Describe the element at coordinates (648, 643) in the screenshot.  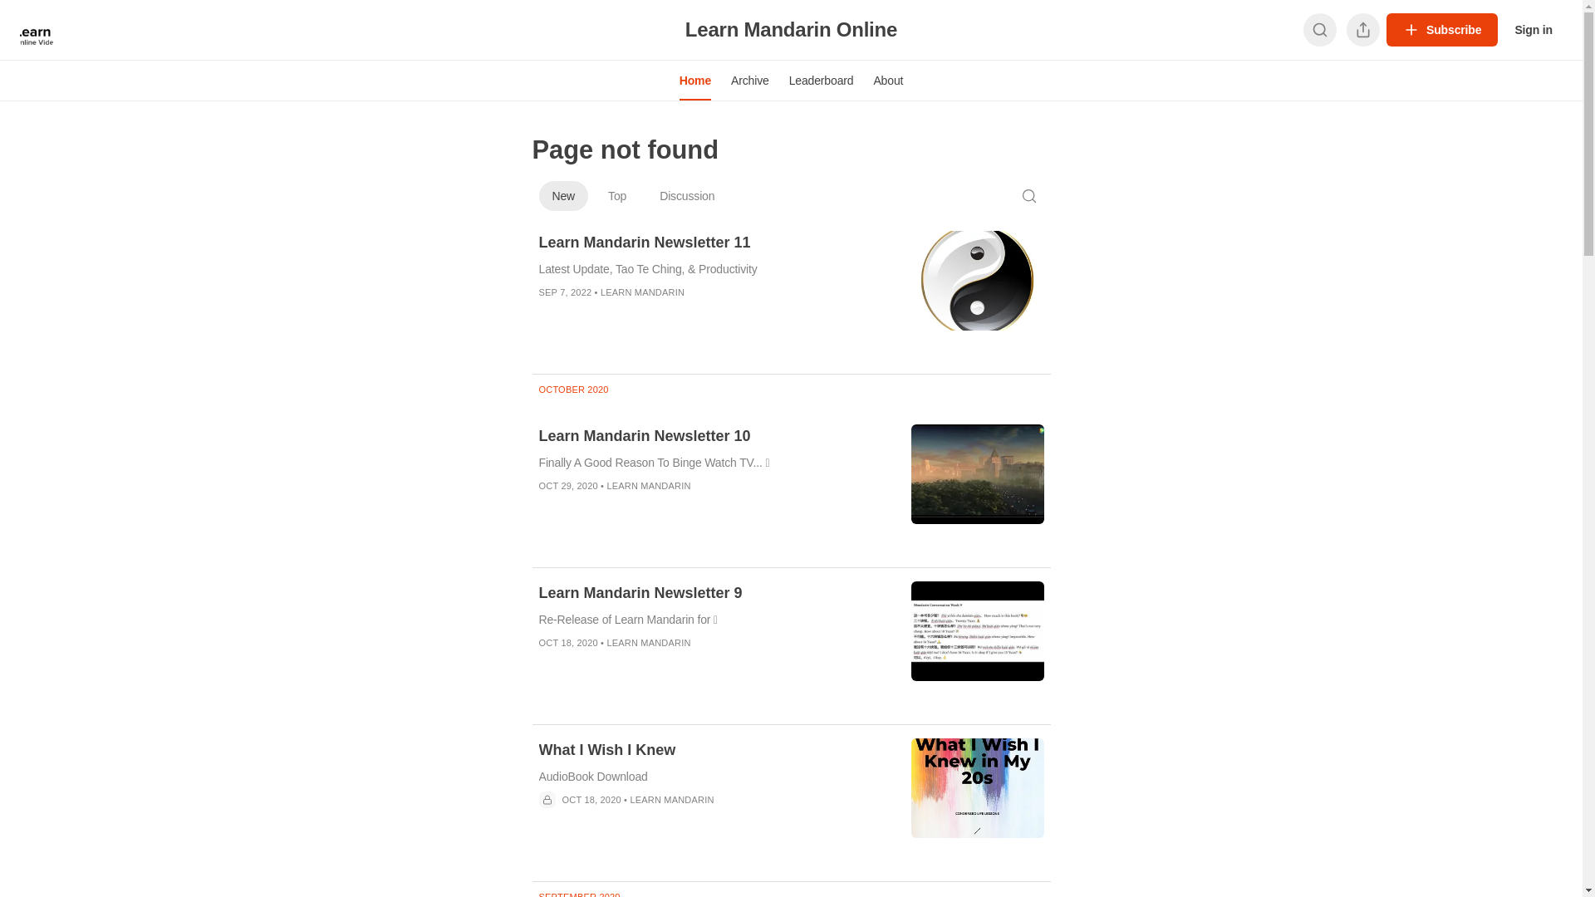
I see `LEARN MANDARIN` at that location.